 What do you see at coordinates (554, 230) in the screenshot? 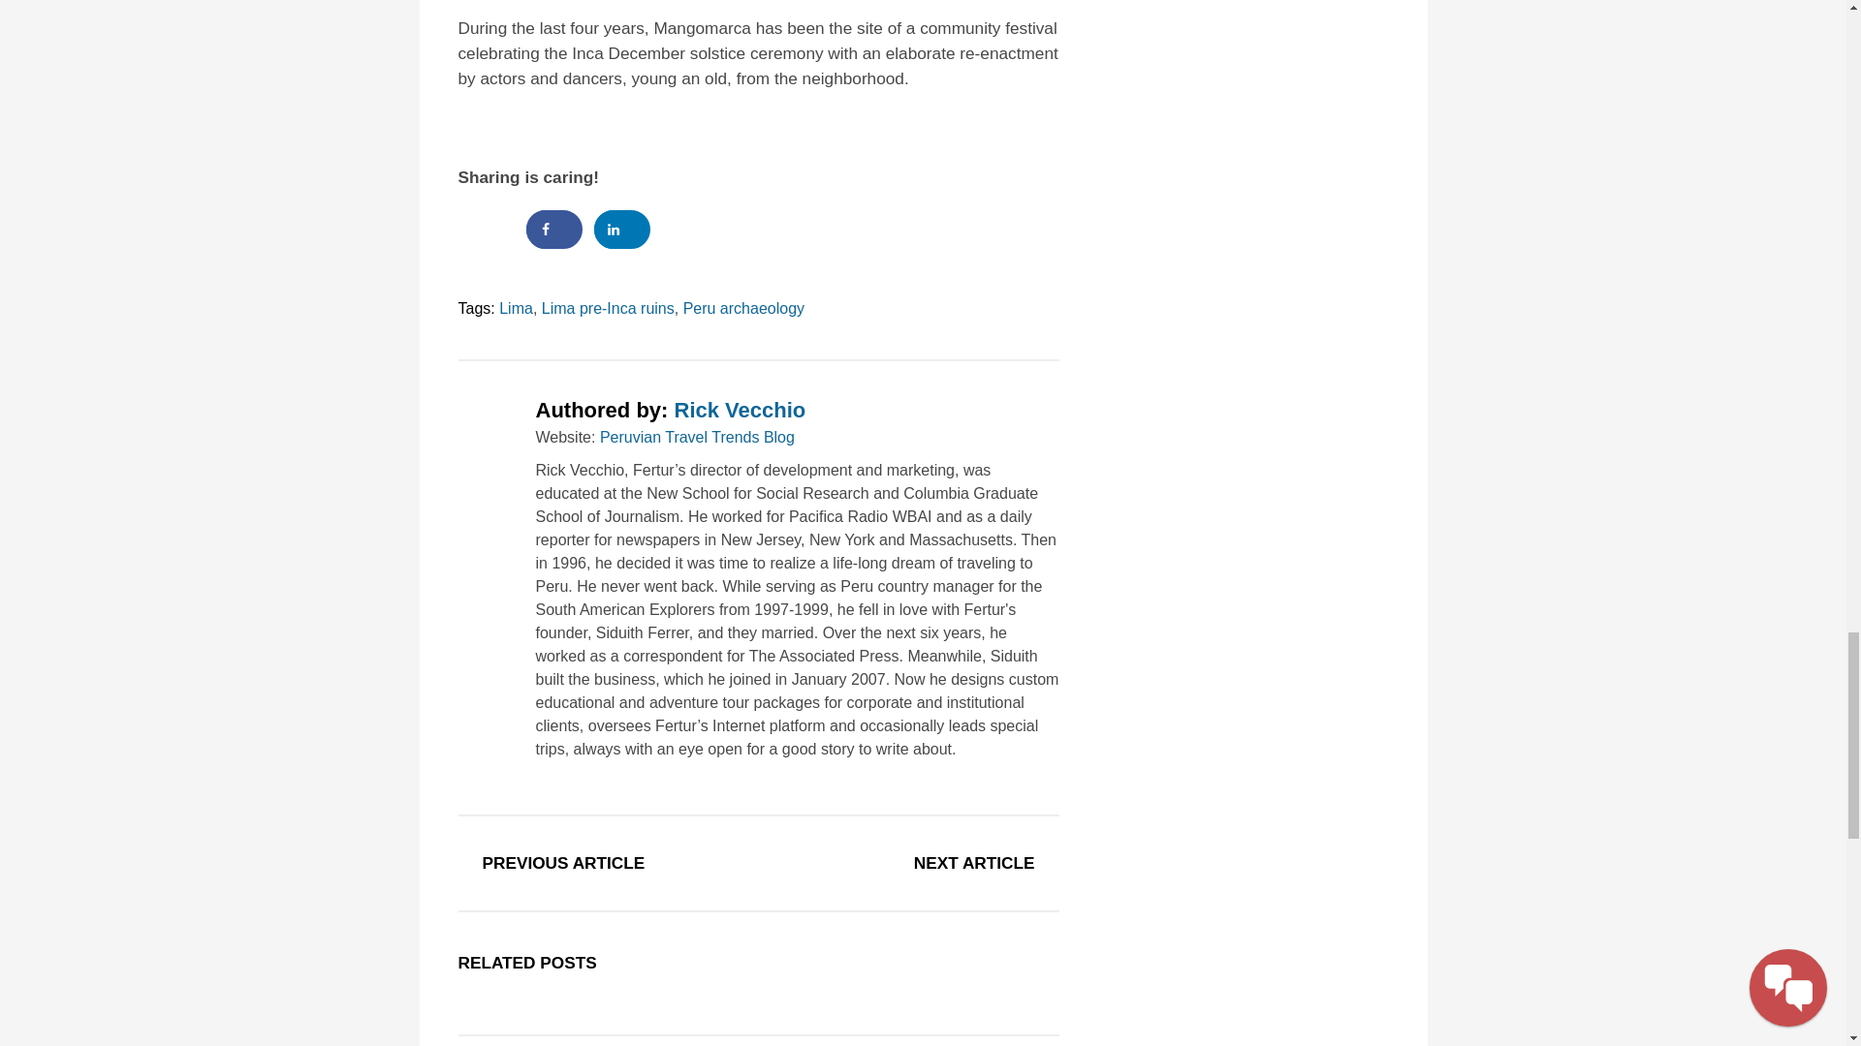
I see `Share on Facebook` at bounding box center [554, 230].